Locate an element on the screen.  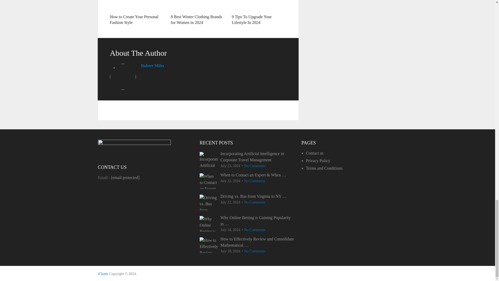
9 Tips To Upgrade Your Lifestyle In 2024 is located at coordinates (252, 20).